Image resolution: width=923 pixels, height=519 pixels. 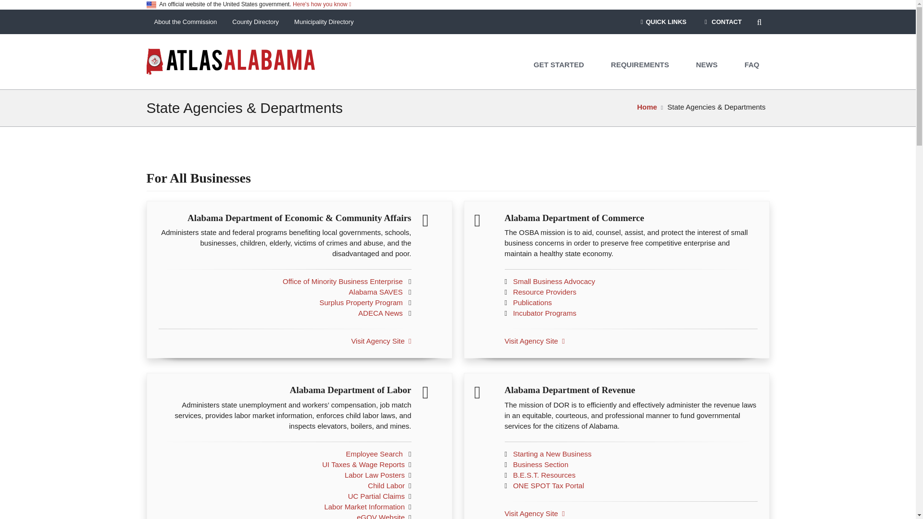 What do you see at coordinates (760, 22) in the screenshot?
I see `SEARCH` at bounding box center [760, 22].